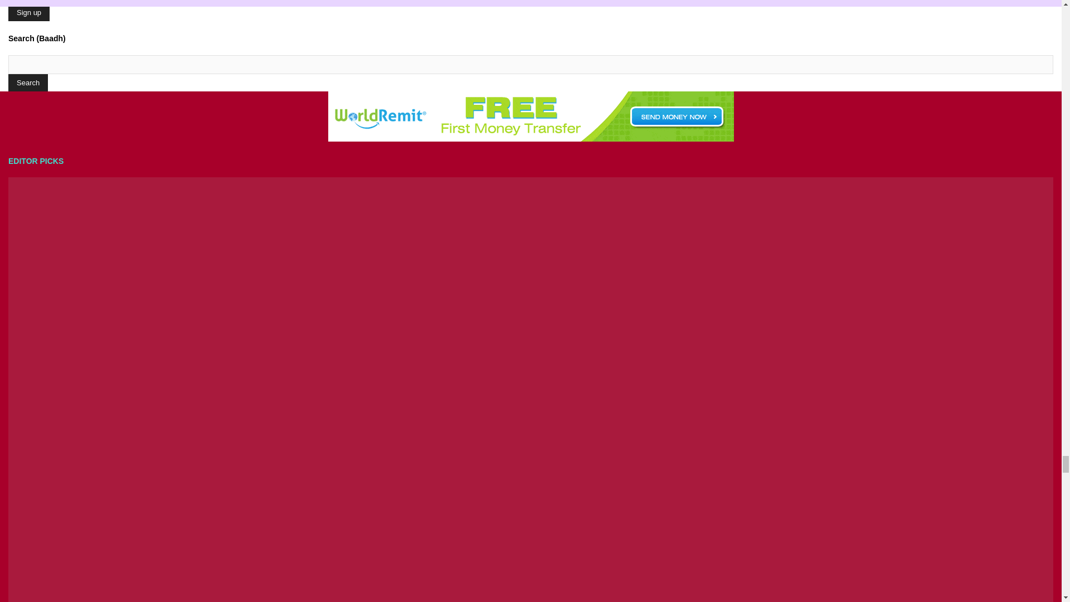  What do you see at coordinates (29, 12) in the screenshot?
I see `Sign up` at bounding box center [29, 12].